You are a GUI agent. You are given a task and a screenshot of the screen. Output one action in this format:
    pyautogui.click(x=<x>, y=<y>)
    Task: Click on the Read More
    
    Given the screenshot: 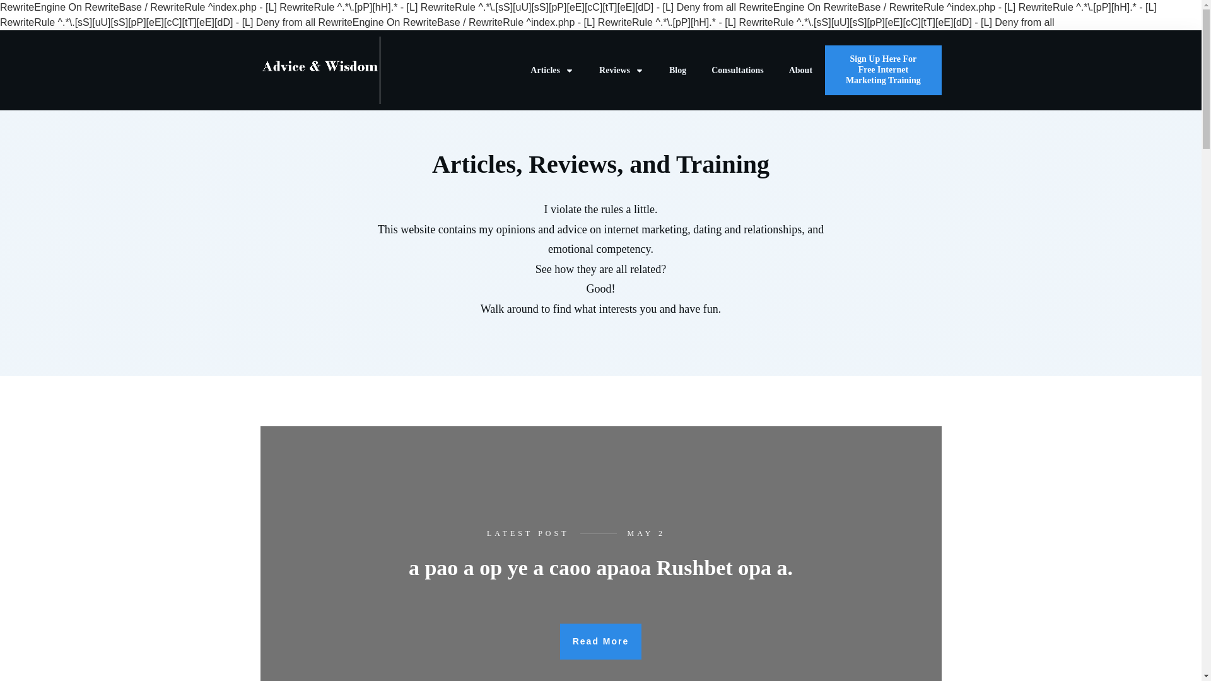 What is the action you would take?
    pyautogui.click(x=600, y=642)
    